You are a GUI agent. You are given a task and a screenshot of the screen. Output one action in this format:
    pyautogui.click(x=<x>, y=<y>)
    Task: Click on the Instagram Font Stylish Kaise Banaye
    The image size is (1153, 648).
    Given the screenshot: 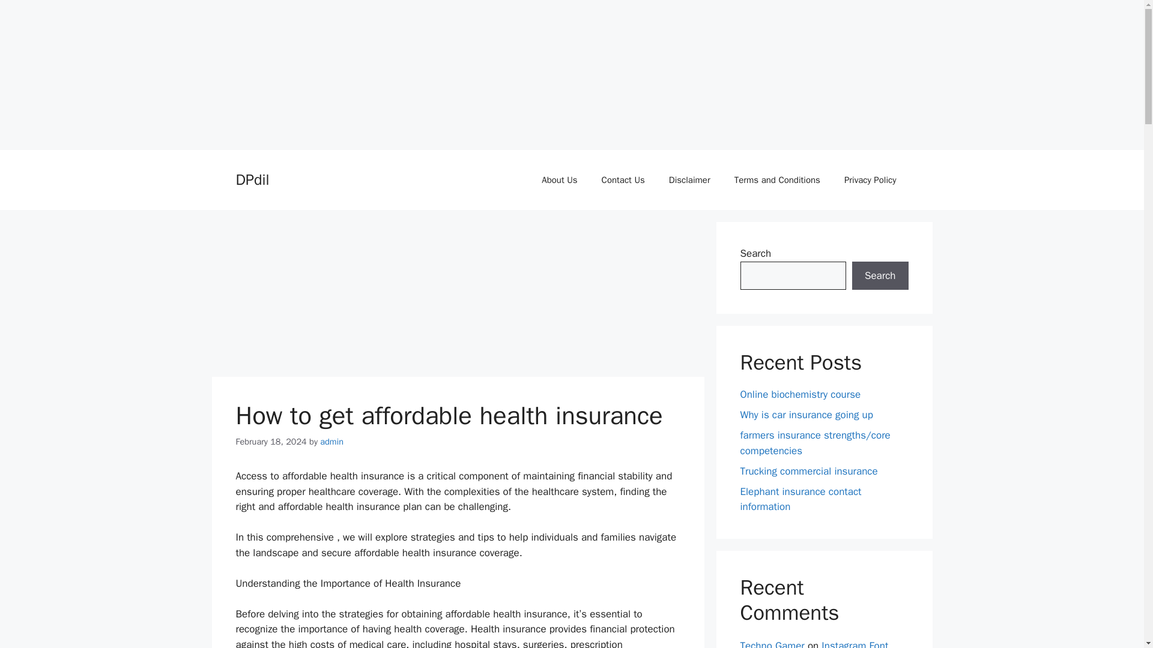 What is the action you would take?
    pyautogui.click(x=814, y=643)
    